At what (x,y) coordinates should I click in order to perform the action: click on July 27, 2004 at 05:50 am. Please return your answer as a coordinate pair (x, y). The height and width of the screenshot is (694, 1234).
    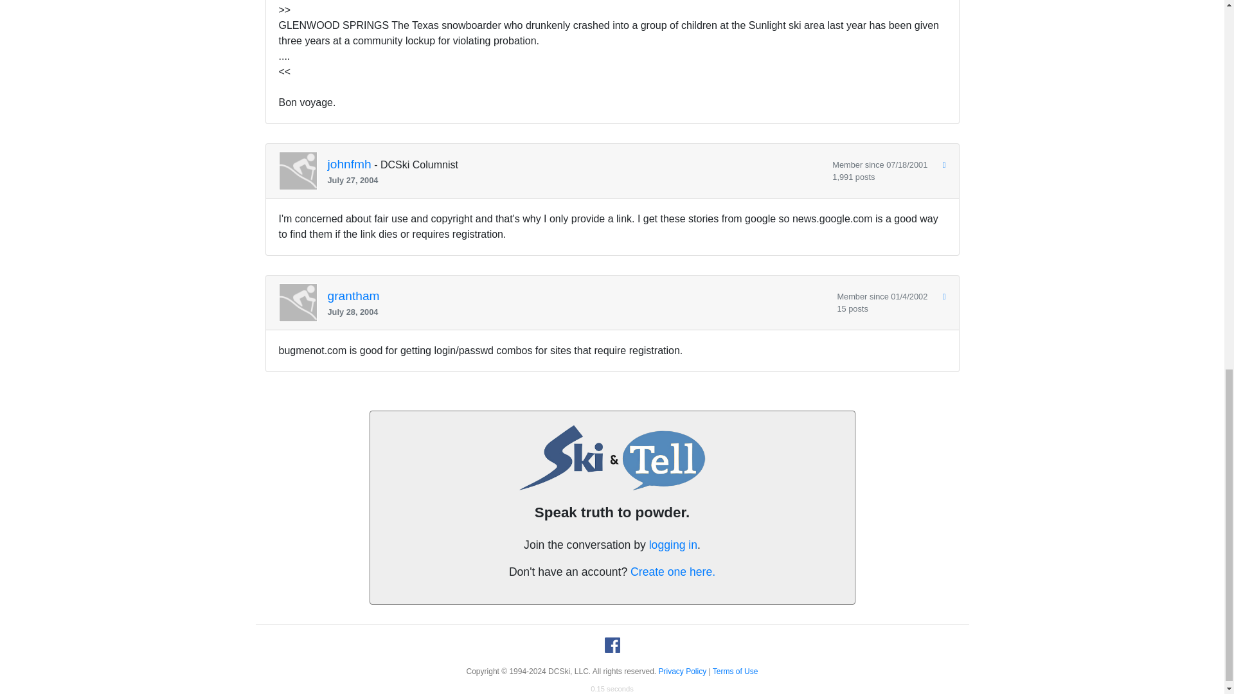
    Looking at the image, I should click on (575, 180).